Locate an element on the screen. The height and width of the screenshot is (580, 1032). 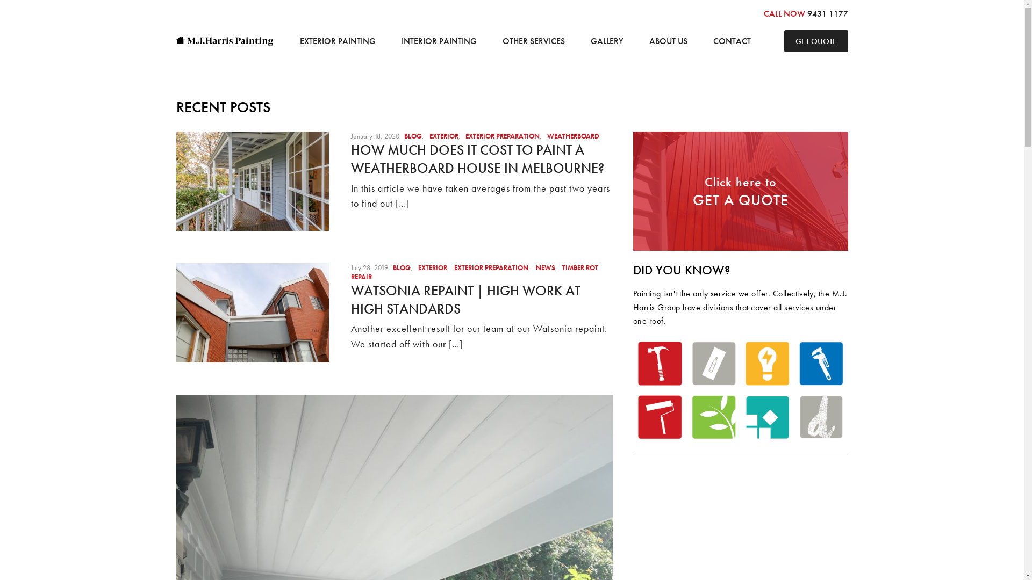
EXTERIOR PAINTING is located at coordinates (338, 41).